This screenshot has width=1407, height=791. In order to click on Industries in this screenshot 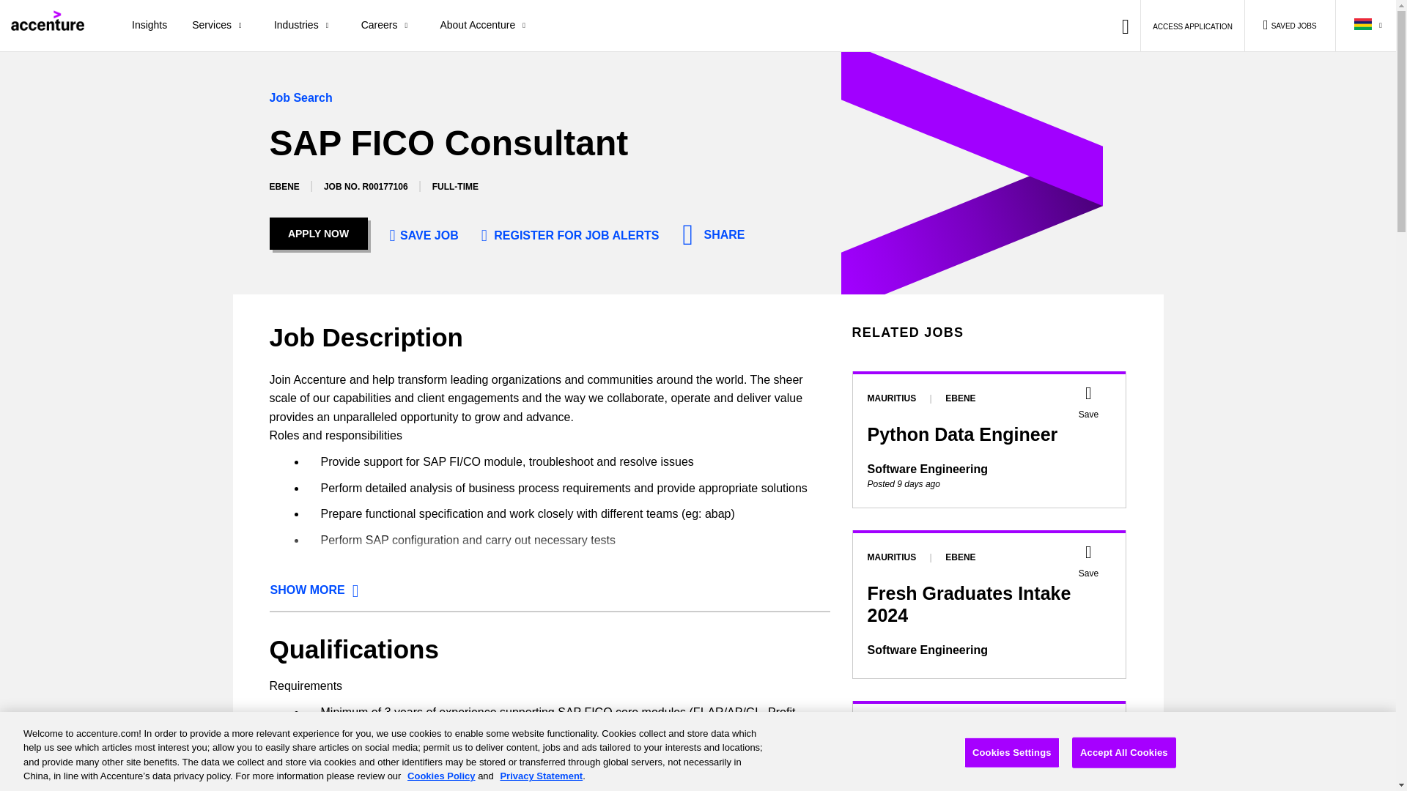, I will do `click(305, 26)`.